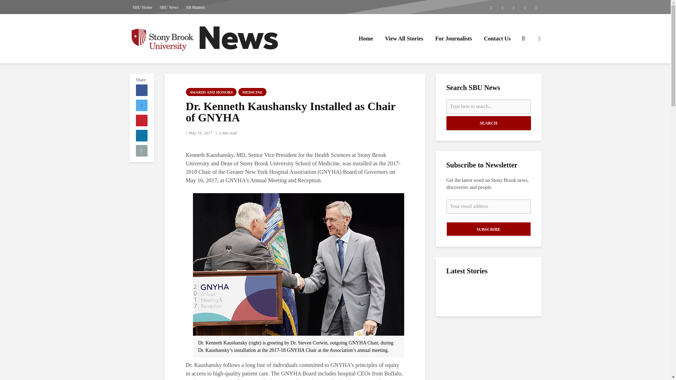  What do you see at coordinates (453, 38) in the screenshot?
I see `For Journalists` at bounding box center [453, 38].